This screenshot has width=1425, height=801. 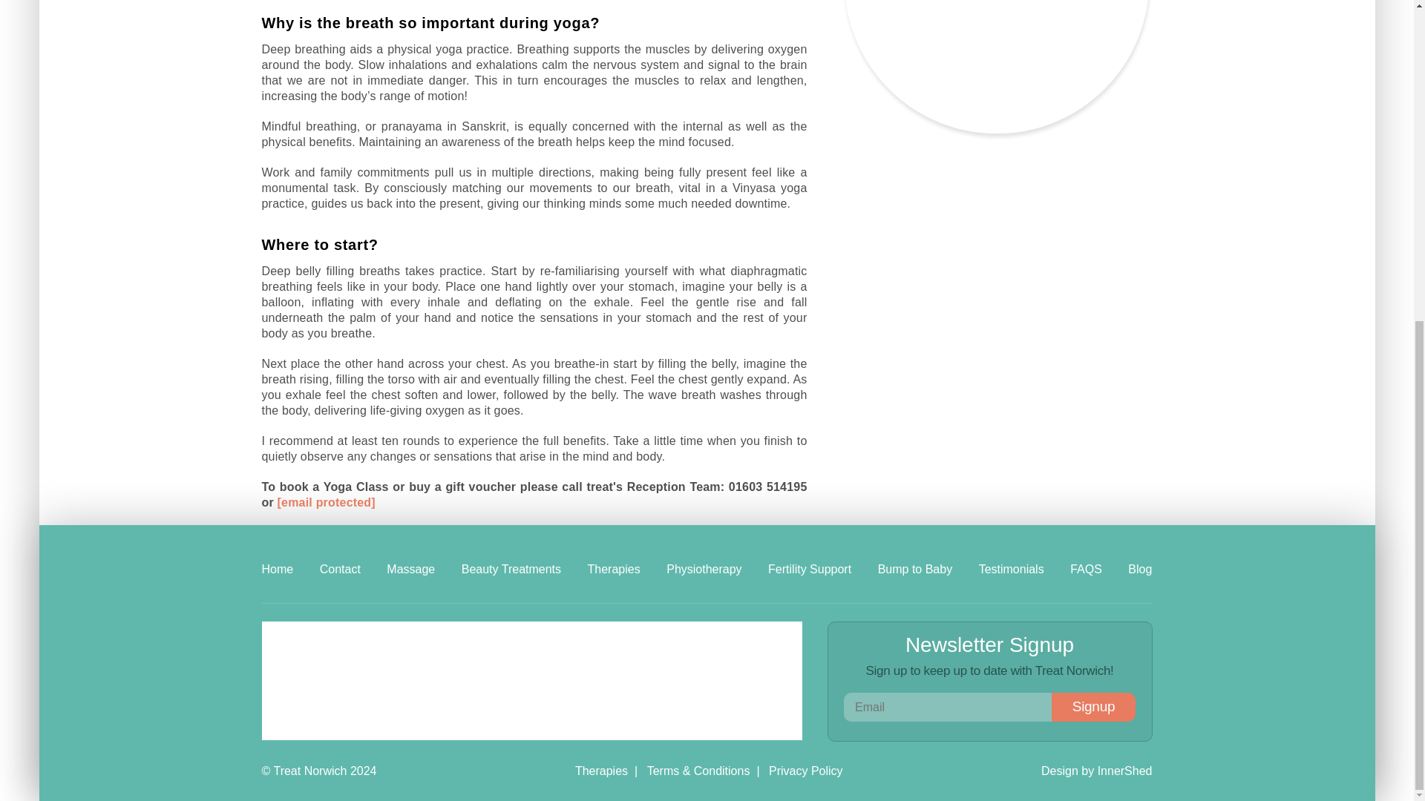 What do you see at coordinates (340, 570) in the screenshot?
I see `Contact` at bounding box center [340, 570].